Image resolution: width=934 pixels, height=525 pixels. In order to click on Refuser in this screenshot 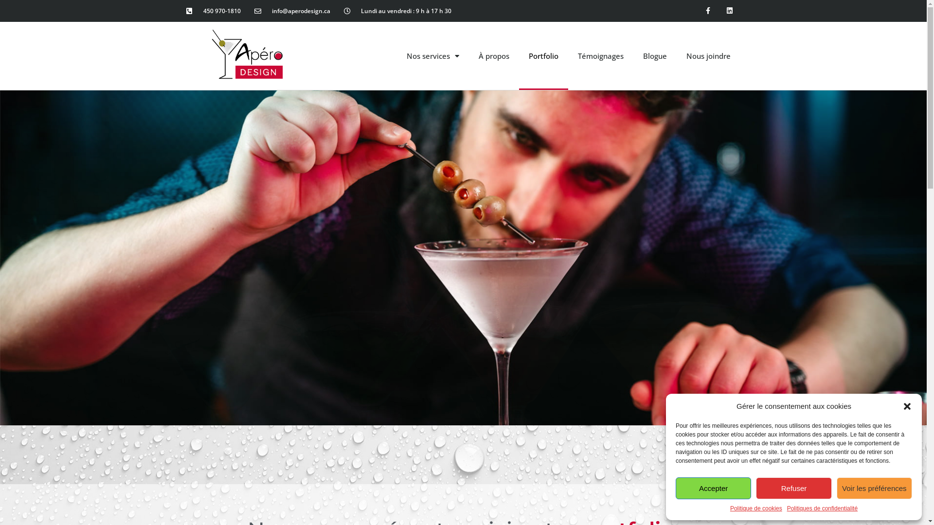, I will do `click(794, 488)`.